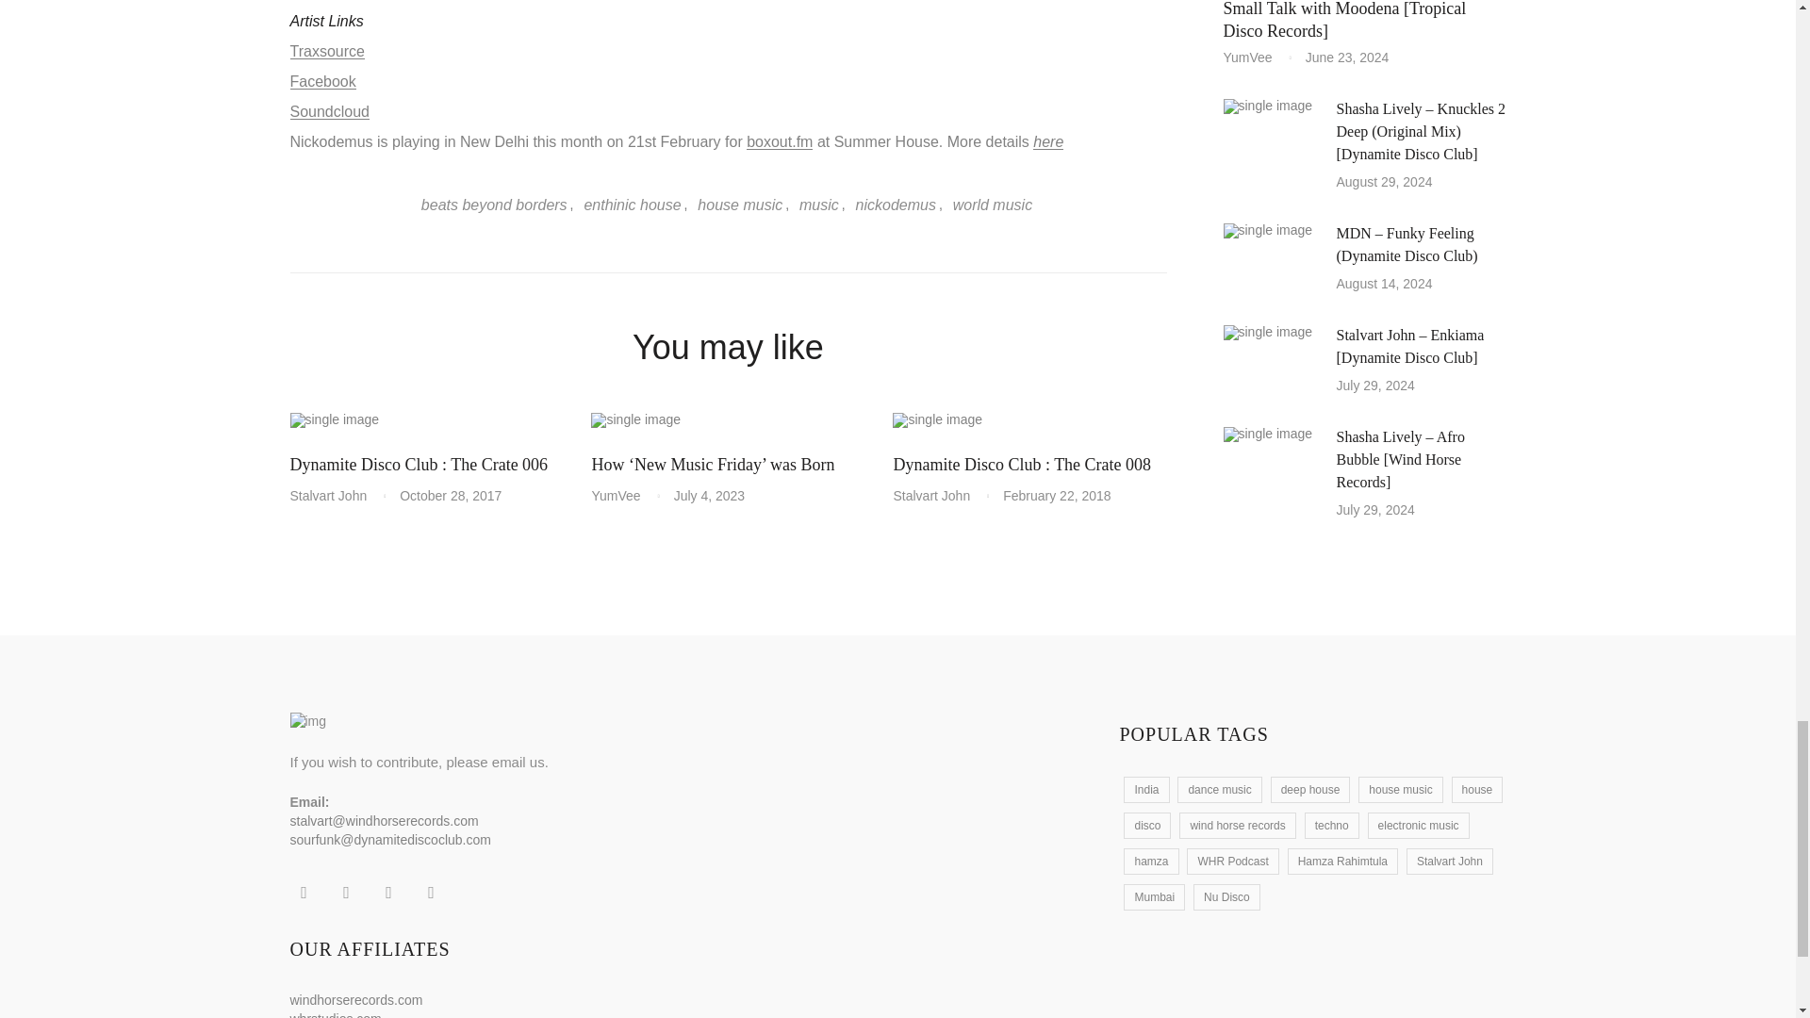 This screenshot has width=1810, height=1018. I want to click on YumVee, so click(622, 496).